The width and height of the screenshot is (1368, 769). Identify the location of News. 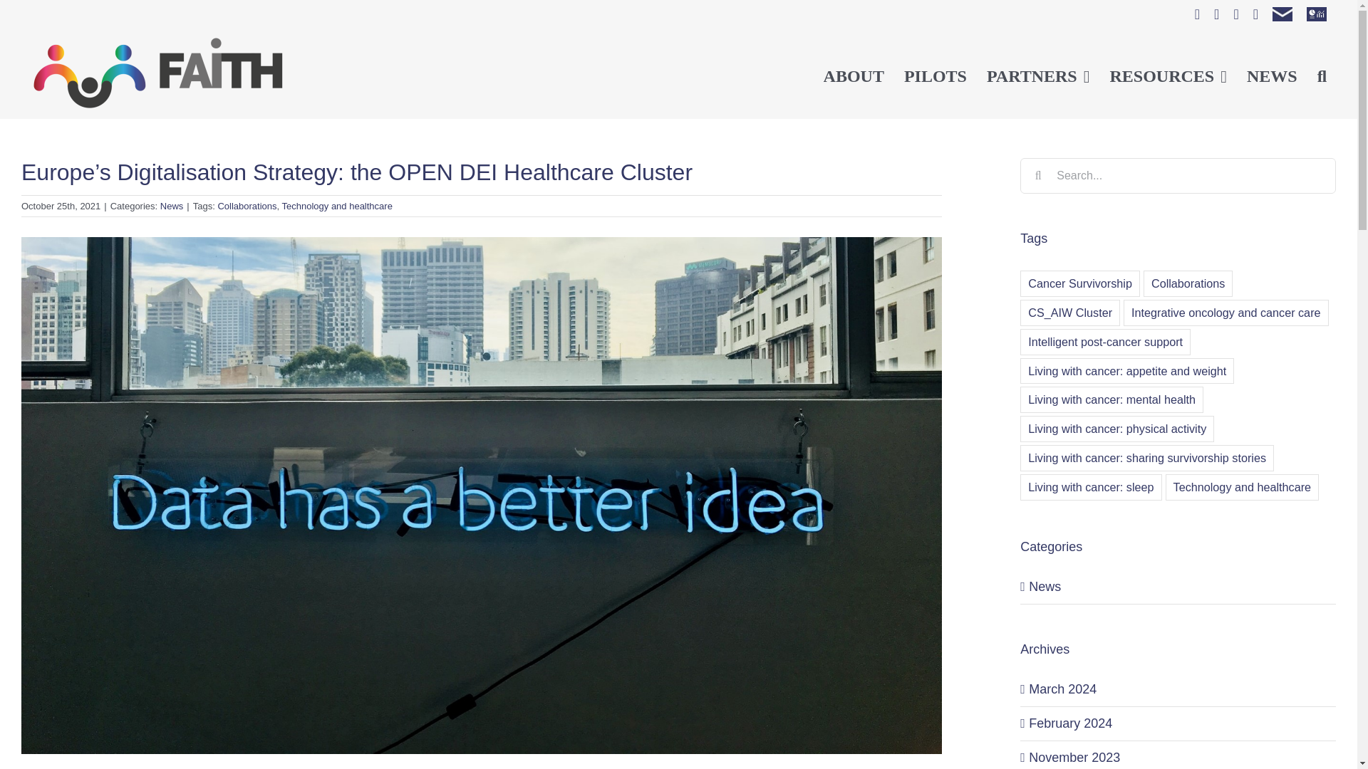
(171, 206).